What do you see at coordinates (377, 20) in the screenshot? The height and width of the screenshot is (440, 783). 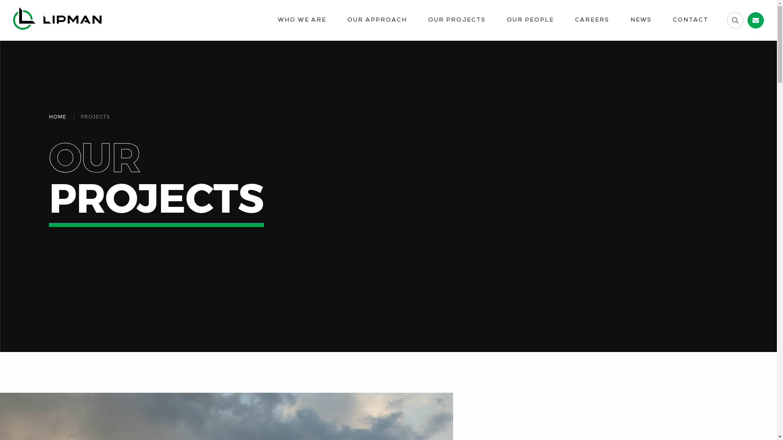 I see `OUR APPROACH` at bounding box center [377, 20].